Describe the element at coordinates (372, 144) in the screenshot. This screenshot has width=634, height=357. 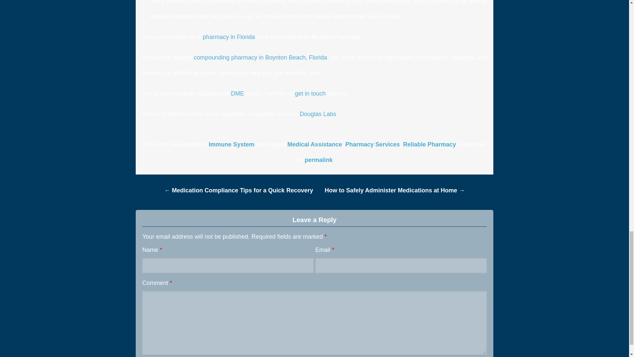
I see `Pharmacy Services` at that location.